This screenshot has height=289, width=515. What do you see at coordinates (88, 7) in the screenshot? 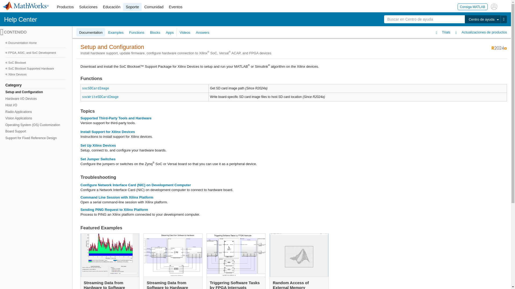
I see `Soluciones` at bounding box center [88, 7].